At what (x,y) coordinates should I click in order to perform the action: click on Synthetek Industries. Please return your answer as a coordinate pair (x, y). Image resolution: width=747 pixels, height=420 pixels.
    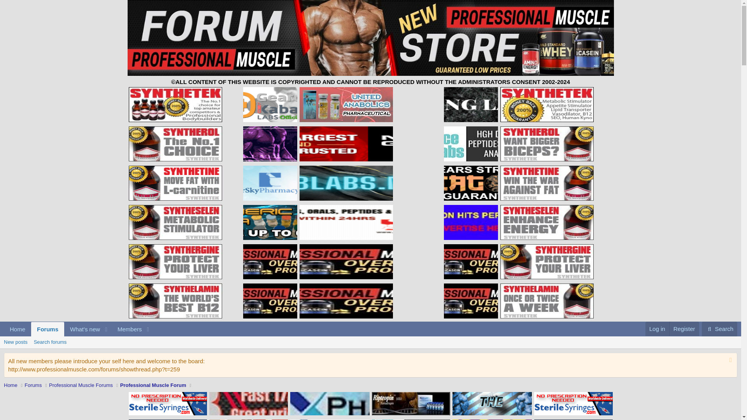
    Looking at the image, I should click on (547, 144).